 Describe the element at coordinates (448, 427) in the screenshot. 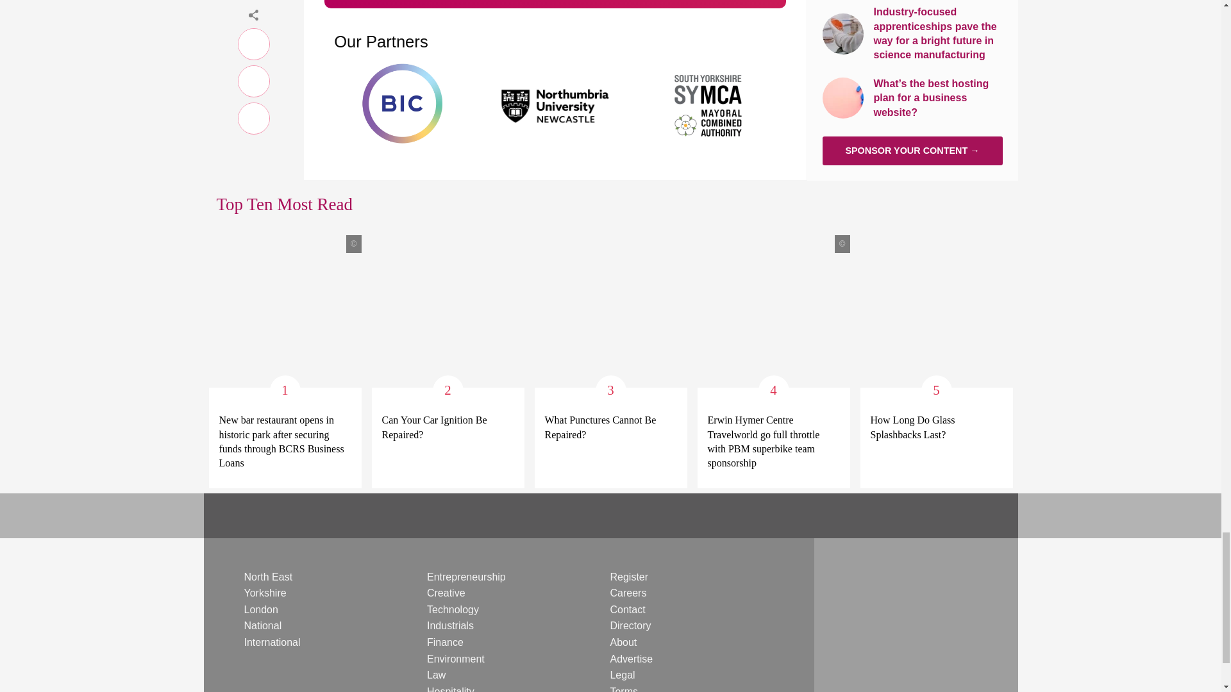

I see `Can Your Car Ignition Be Repaired?` at that location.